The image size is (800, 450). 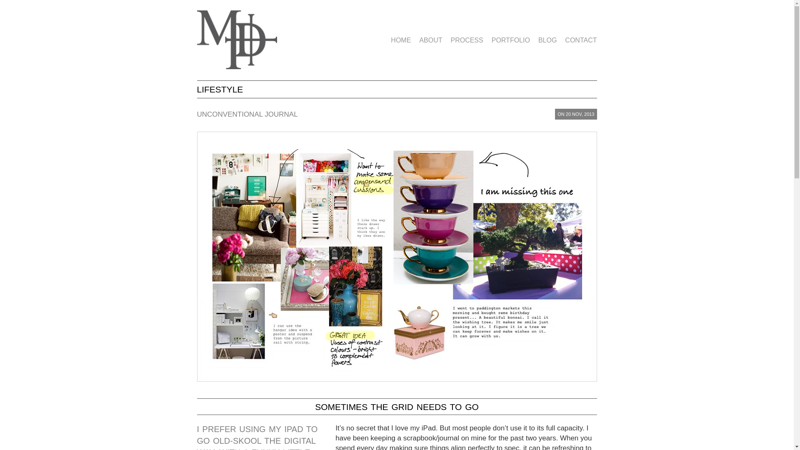 I want to click on BLOG, so click(x=547, y=40).